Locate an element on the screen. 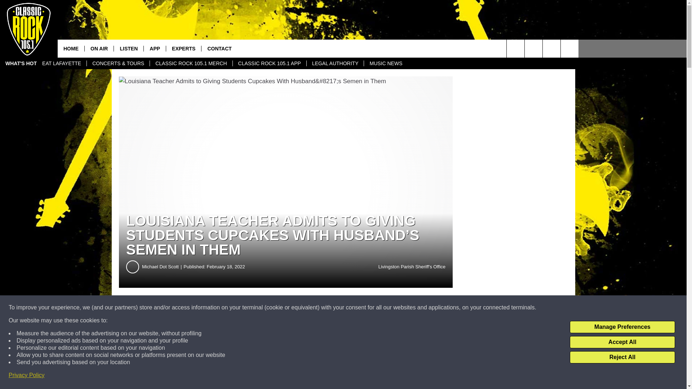 The height and width of the screenshot is (389, 692). HOME is located at coordinates (71, 48).